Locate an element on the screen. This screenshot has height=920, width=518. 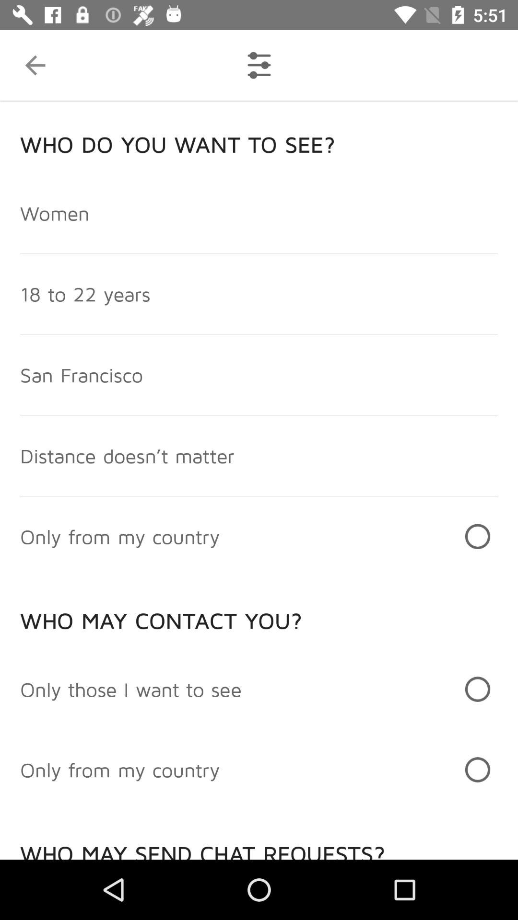
choose item below the who do you item is located at coordinates (55, 213).